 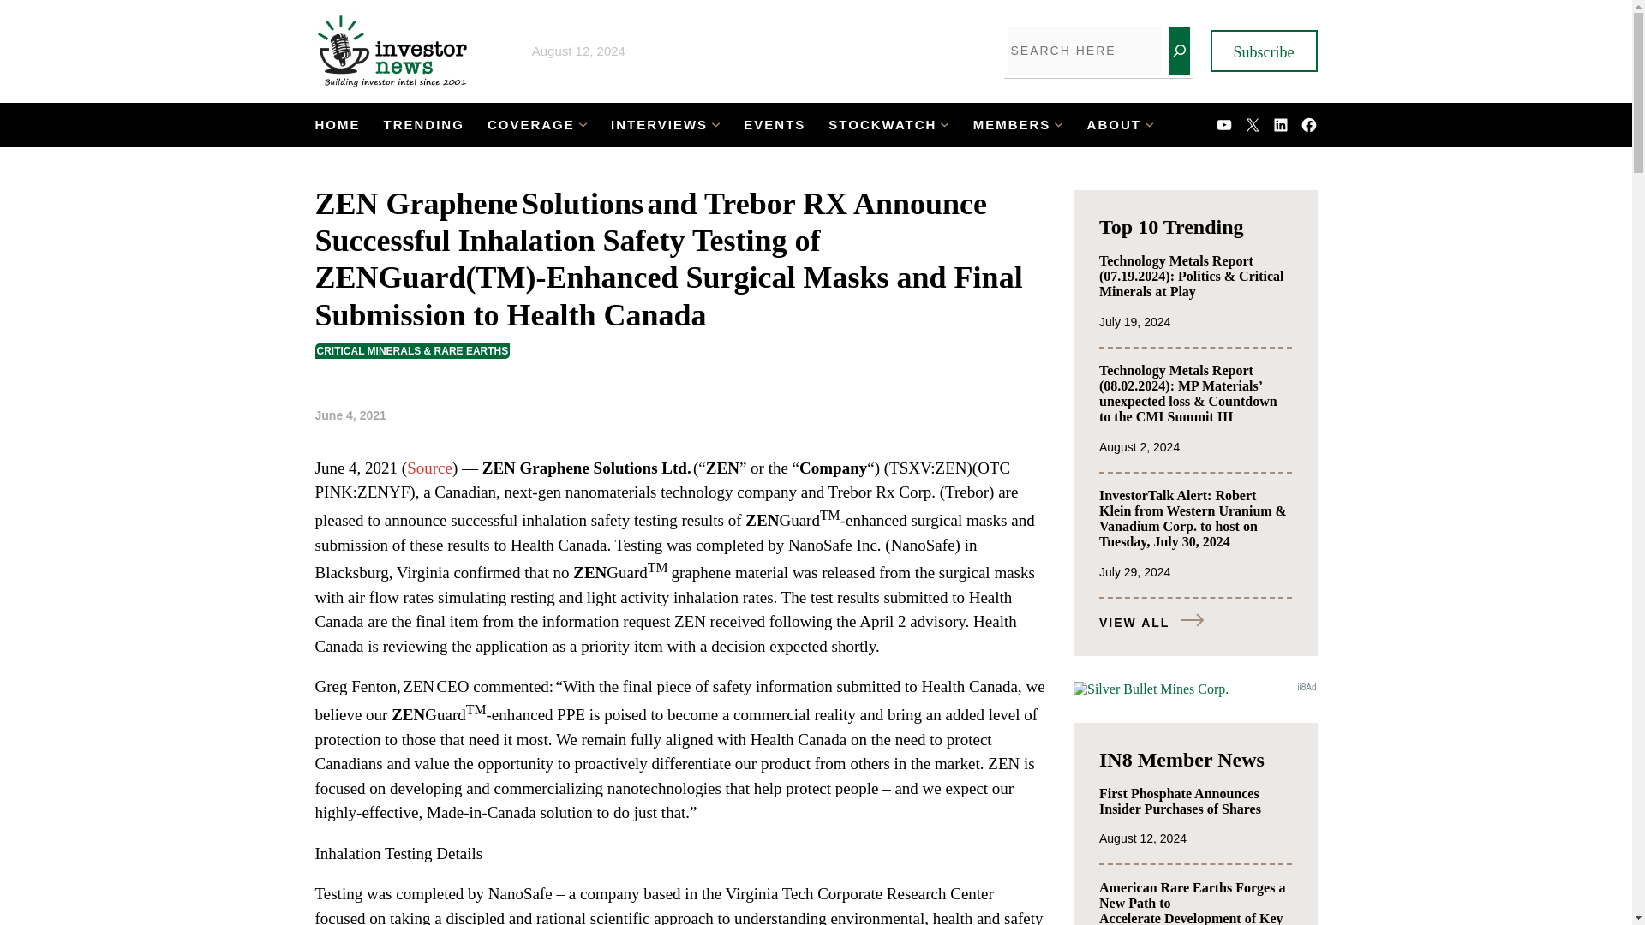 I want to click on HOME, so click(x=338, y=125).